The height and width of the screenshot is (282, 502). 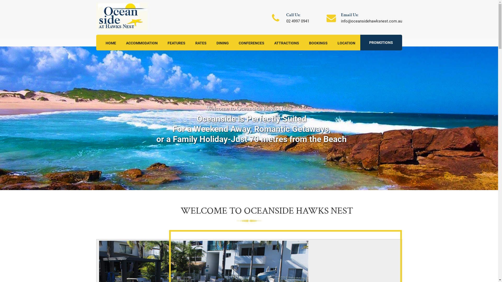 What do you see at coordinates (318, 43) in the screenshot?
I see `BOOKINGS` at bounding box center [318, 43].